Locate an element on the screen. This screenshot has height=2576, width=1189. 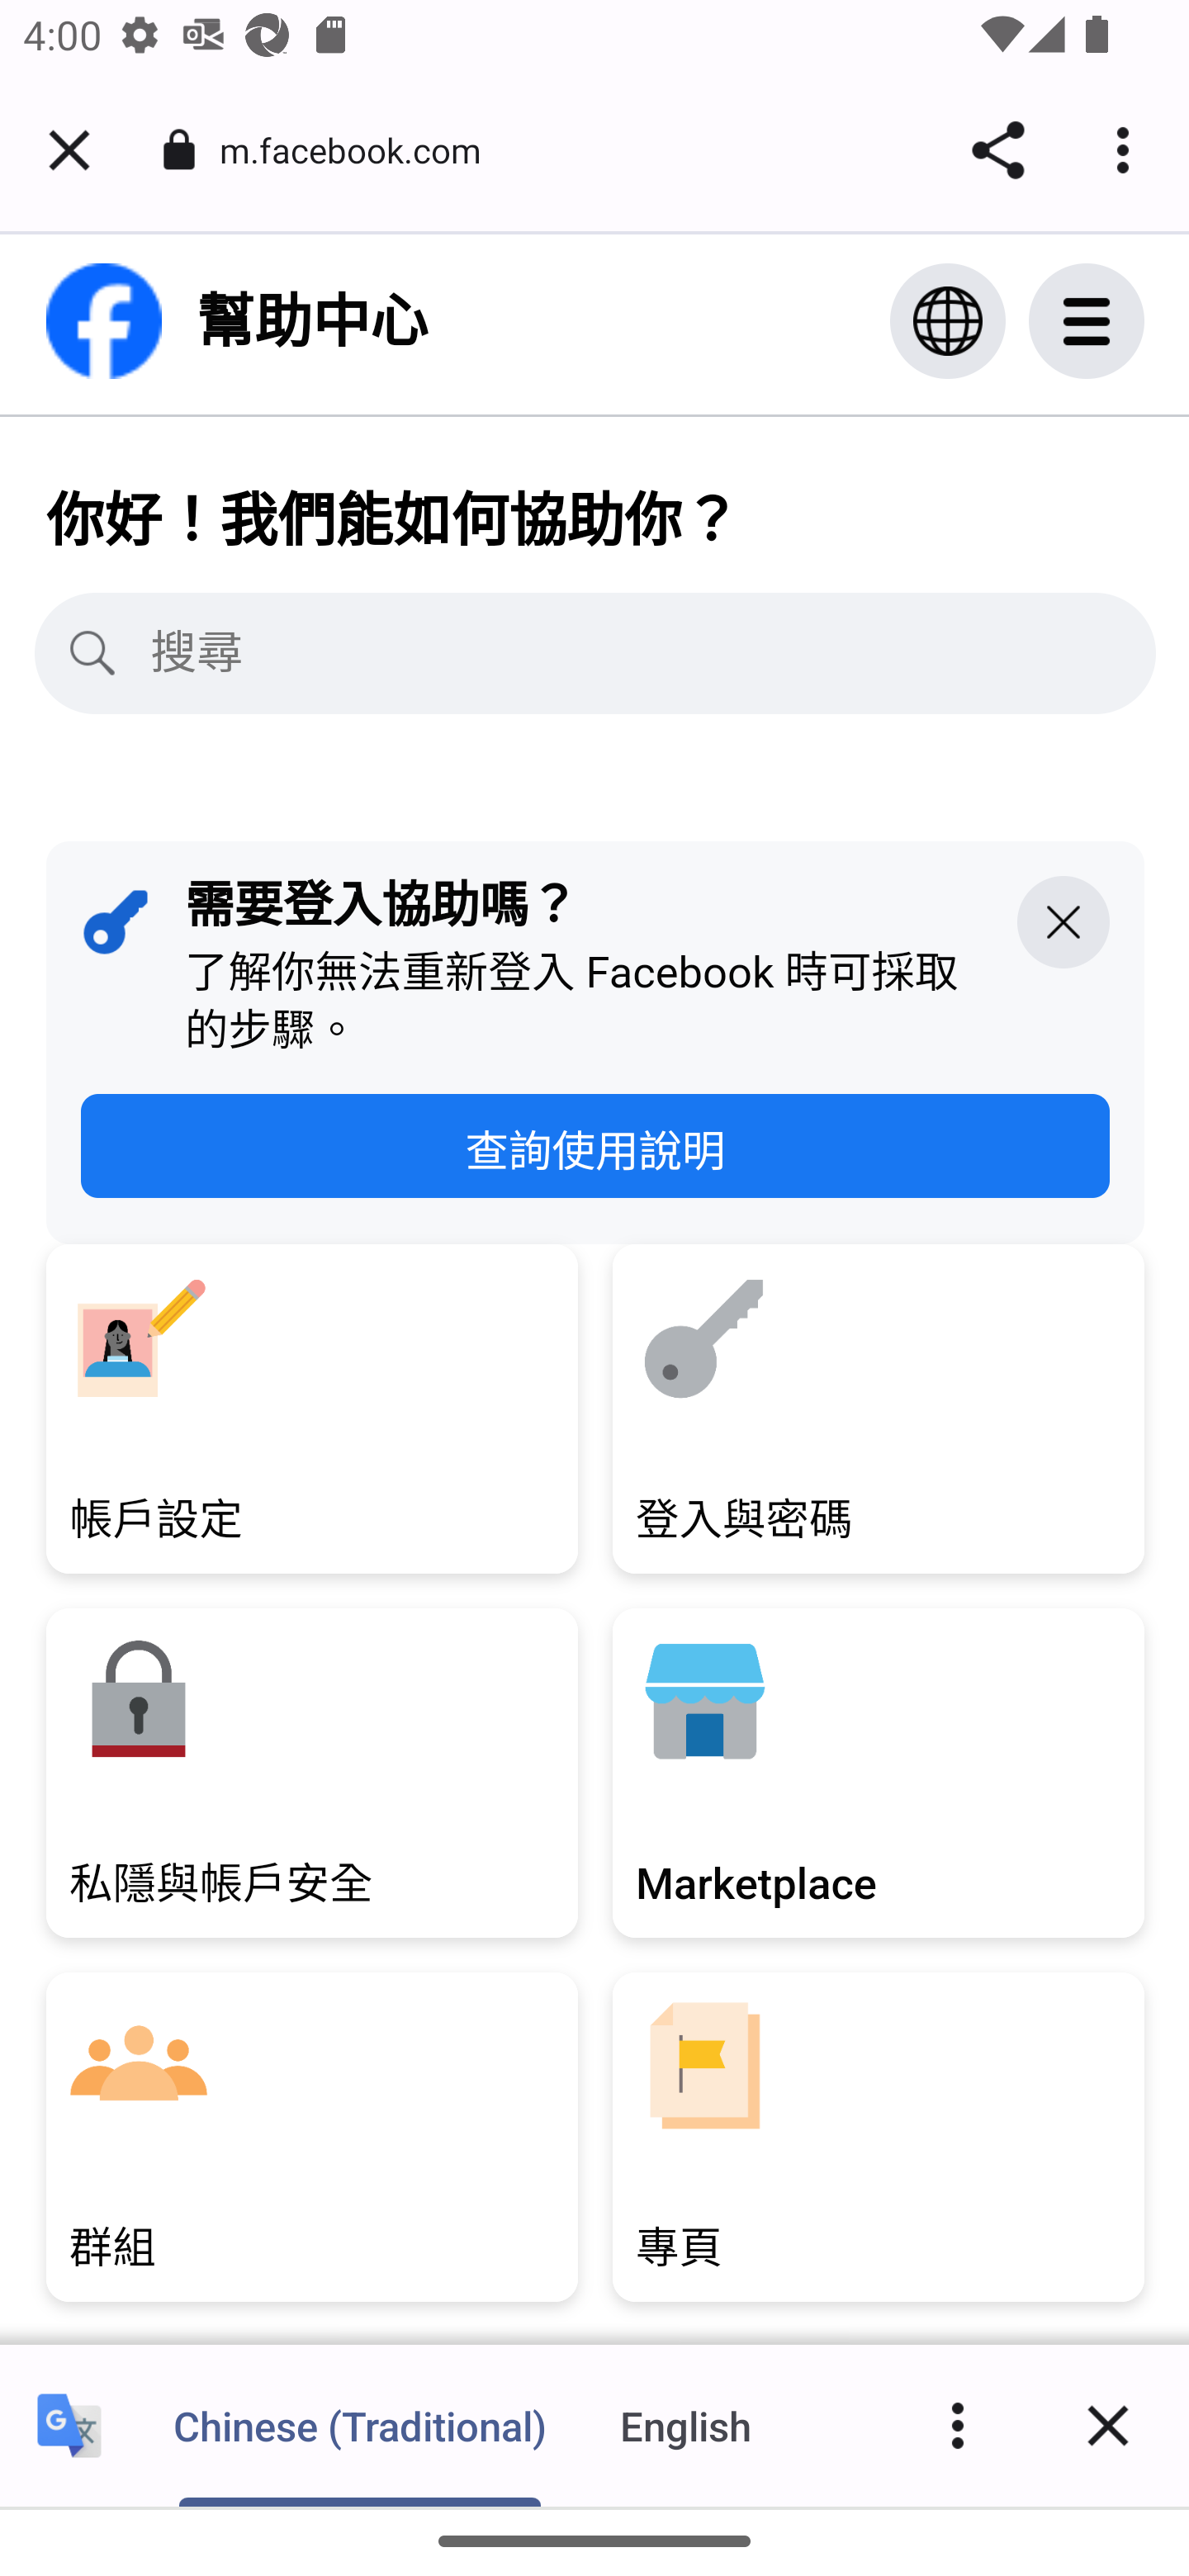
Connection is secure is located at coordinates (179, 150).